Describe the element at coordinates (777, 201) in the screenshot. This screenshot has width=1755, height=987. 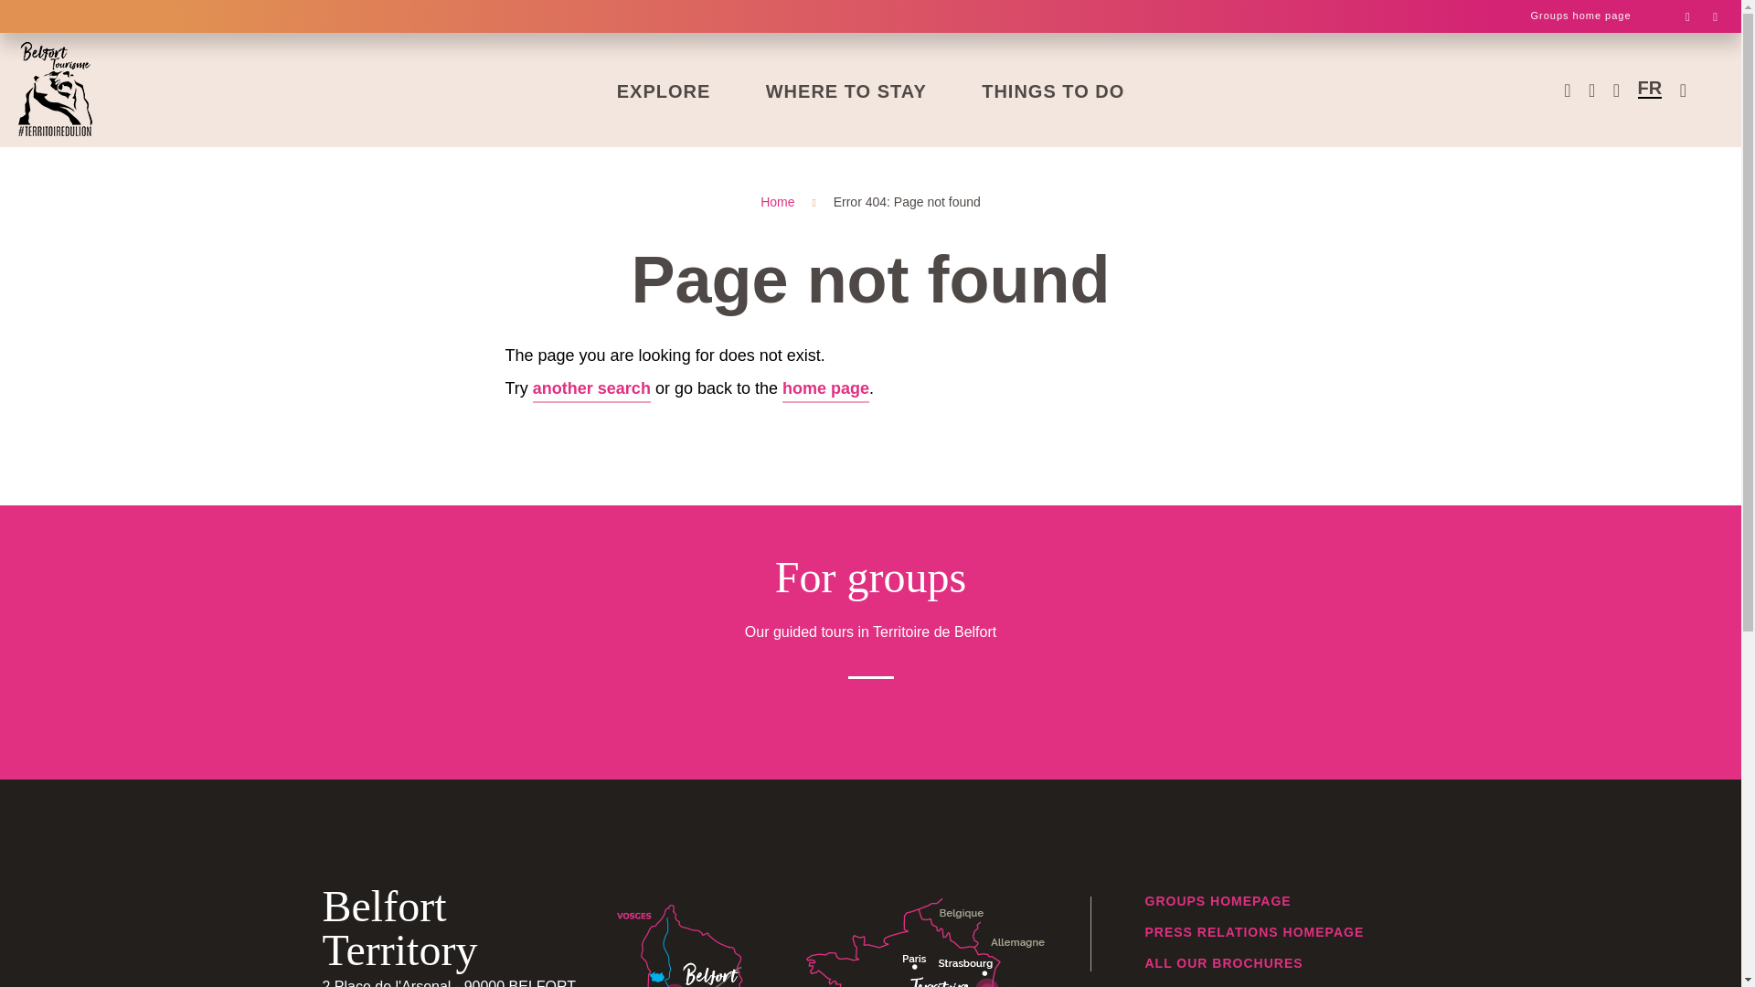
I see `Home` at that location.